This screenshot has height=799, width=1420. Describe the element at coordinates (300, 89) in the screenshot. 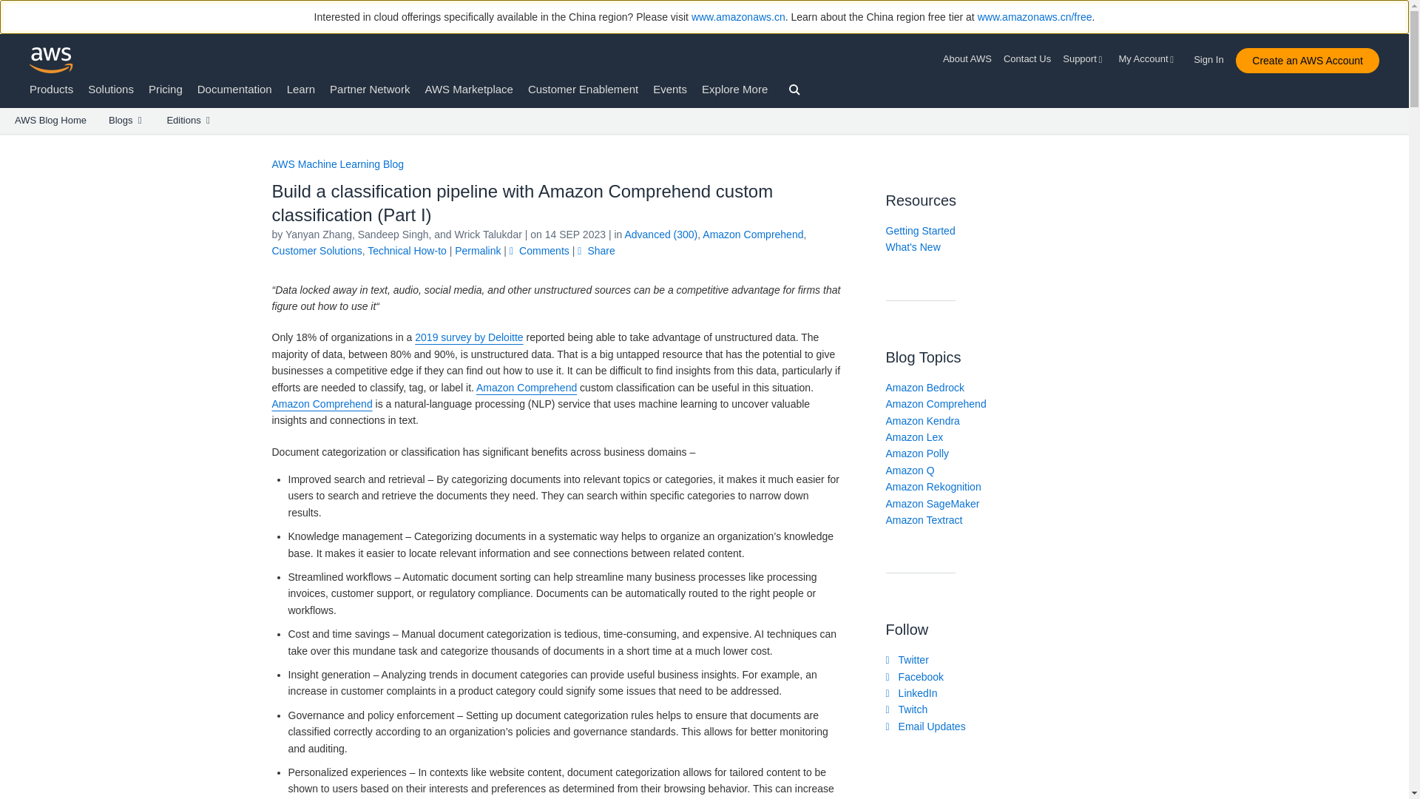

I see `Learn` at that location.